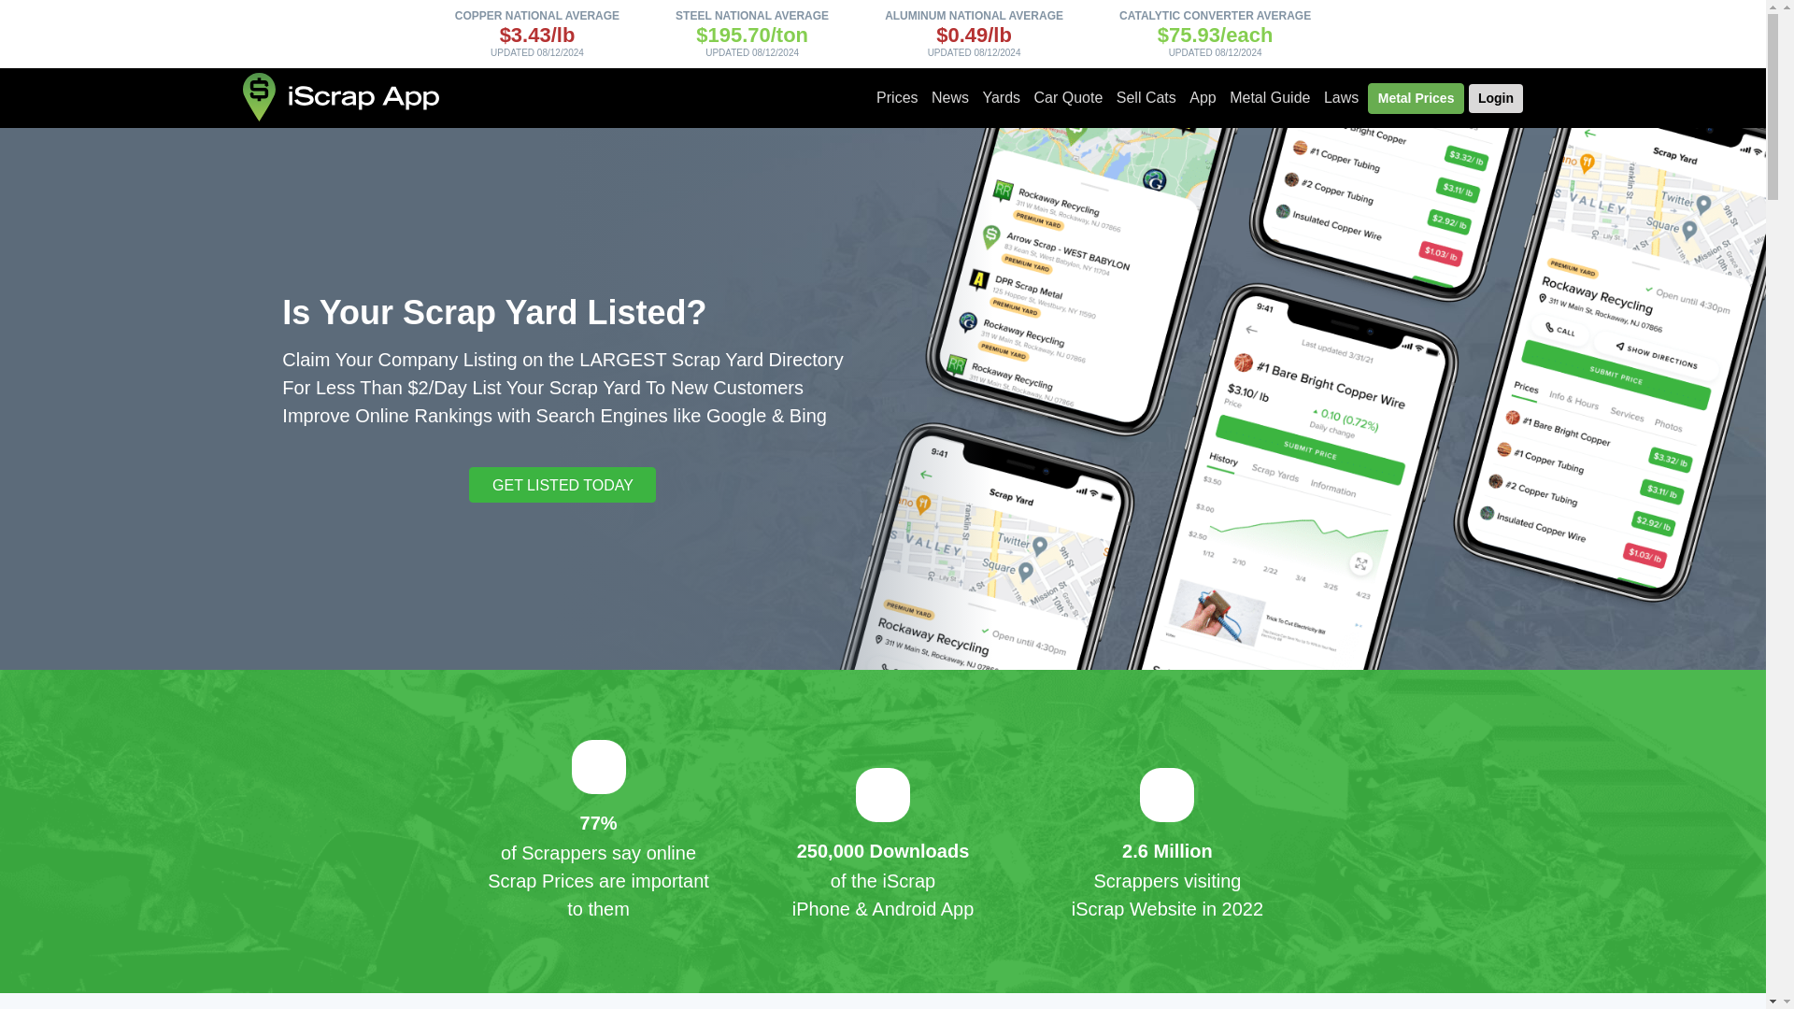 The width and height of the screenshot is (1794, 1009). What do you see at coordinates (1417, 98) in the screenshot?
I see `Metal Prices` at bounding box center [1417, 98].